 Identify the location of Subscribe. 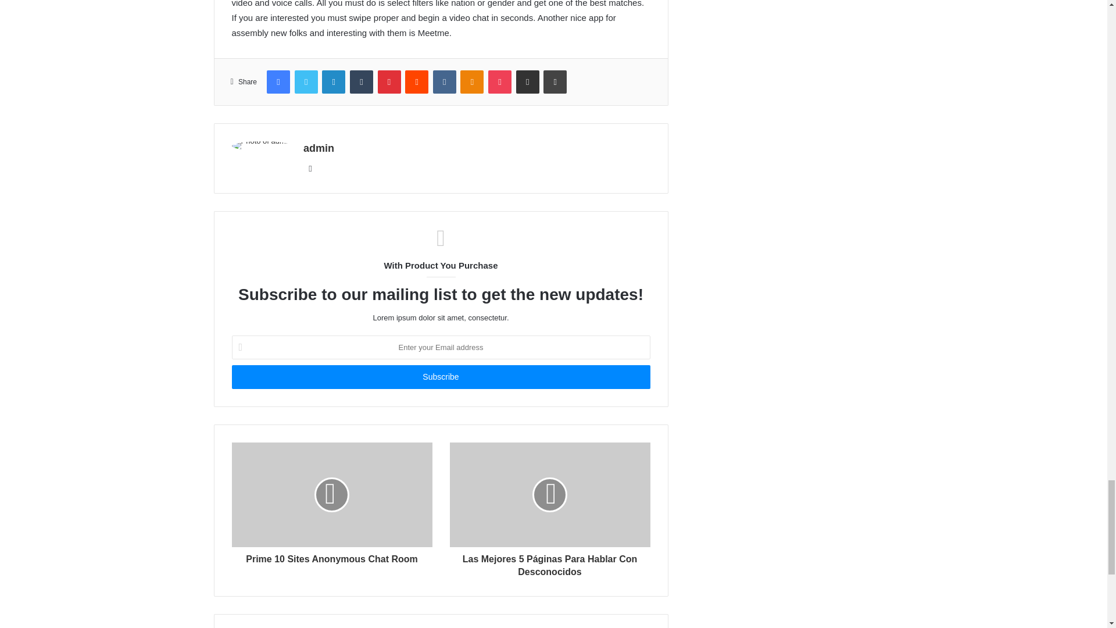
(440, 377).